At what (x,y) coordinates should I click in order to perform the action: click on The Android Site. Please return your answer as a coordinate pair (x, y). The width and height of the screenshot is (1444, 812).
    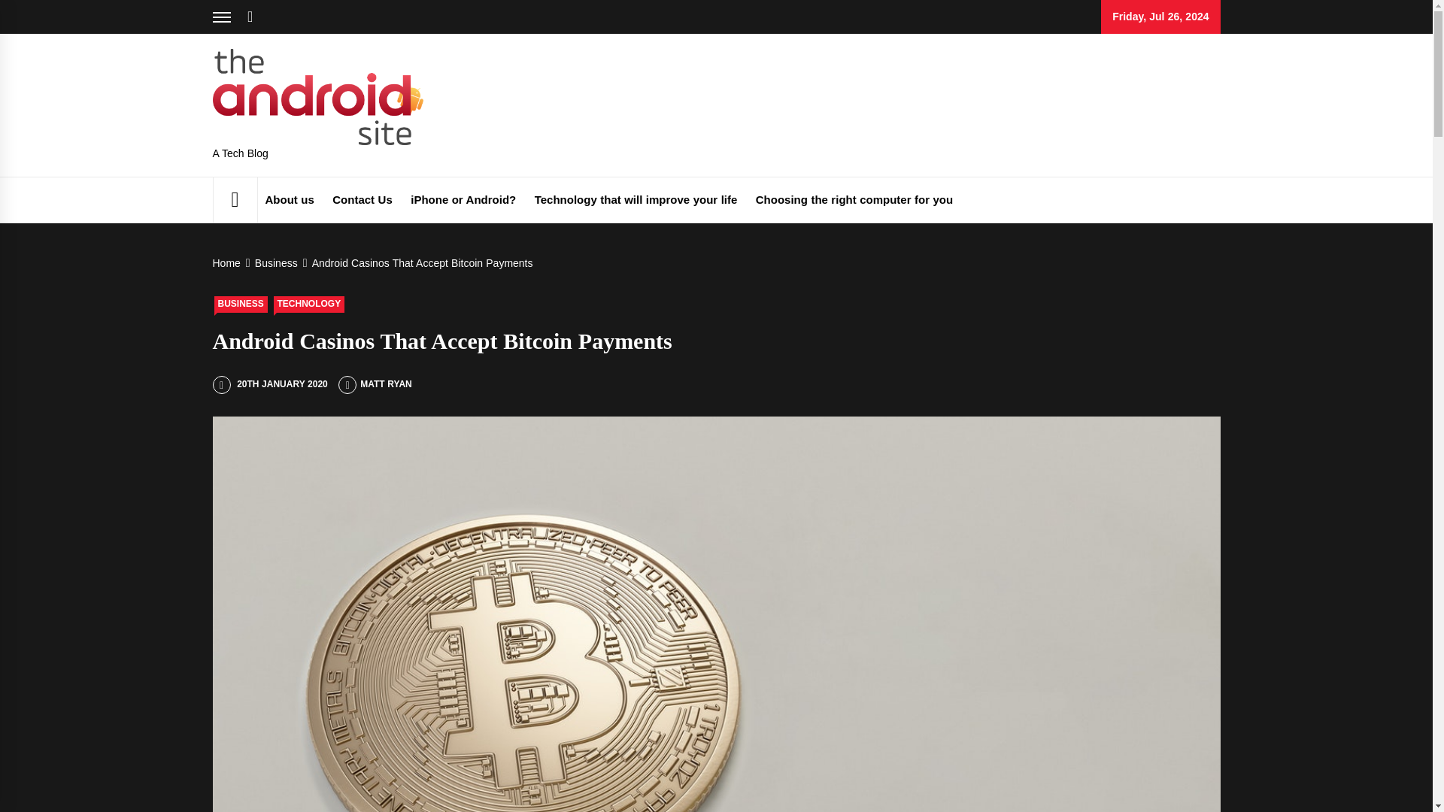
    Looking at the image, I should click on (483, 105).